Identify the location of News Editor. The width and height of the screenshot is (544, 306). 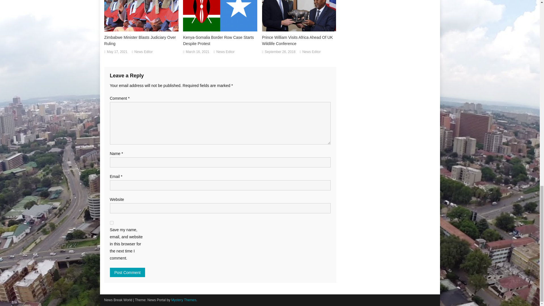
(312, 52).